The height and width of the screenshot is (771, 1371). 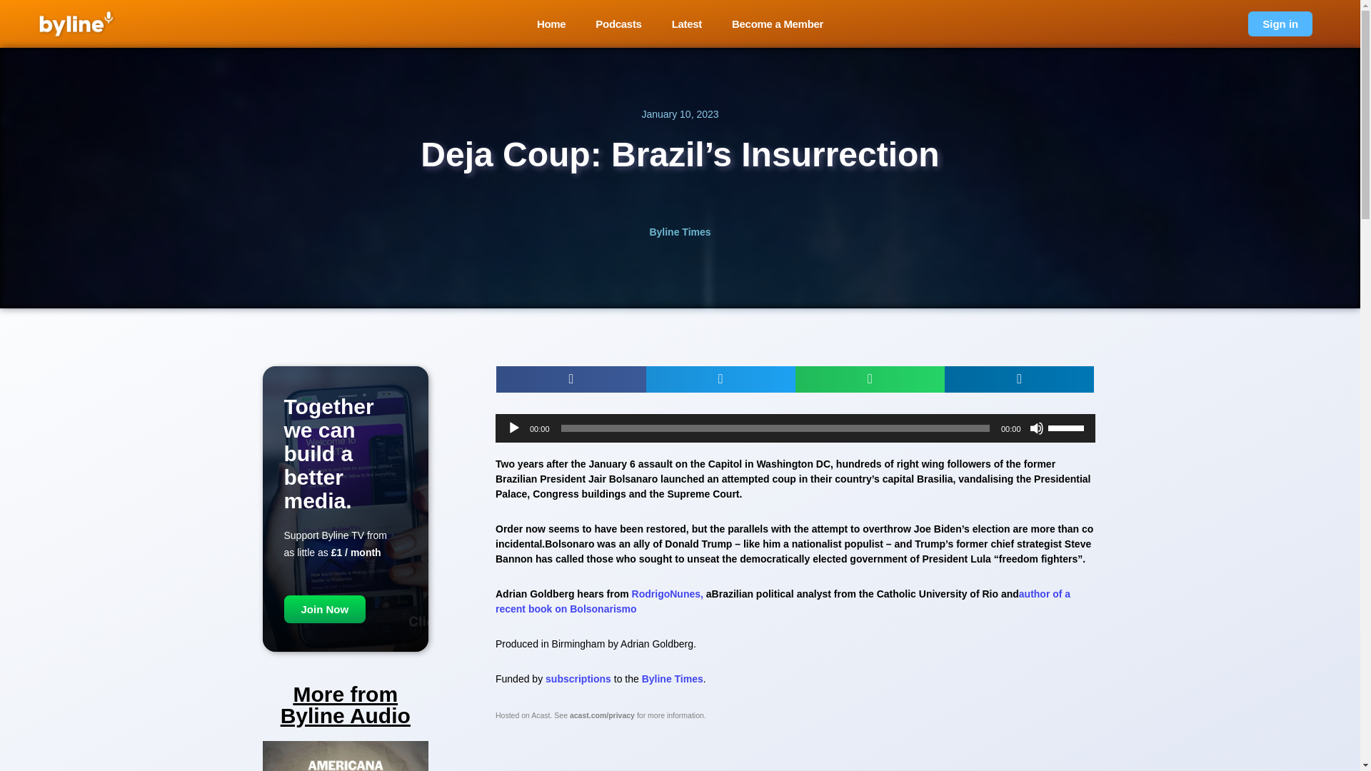 I want to click on Sign in, so click(x=1280, y=24).